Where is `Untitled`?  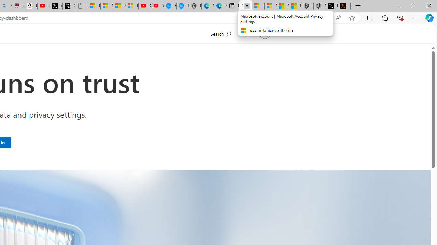 Untitled is located at coordinates (82, 6).